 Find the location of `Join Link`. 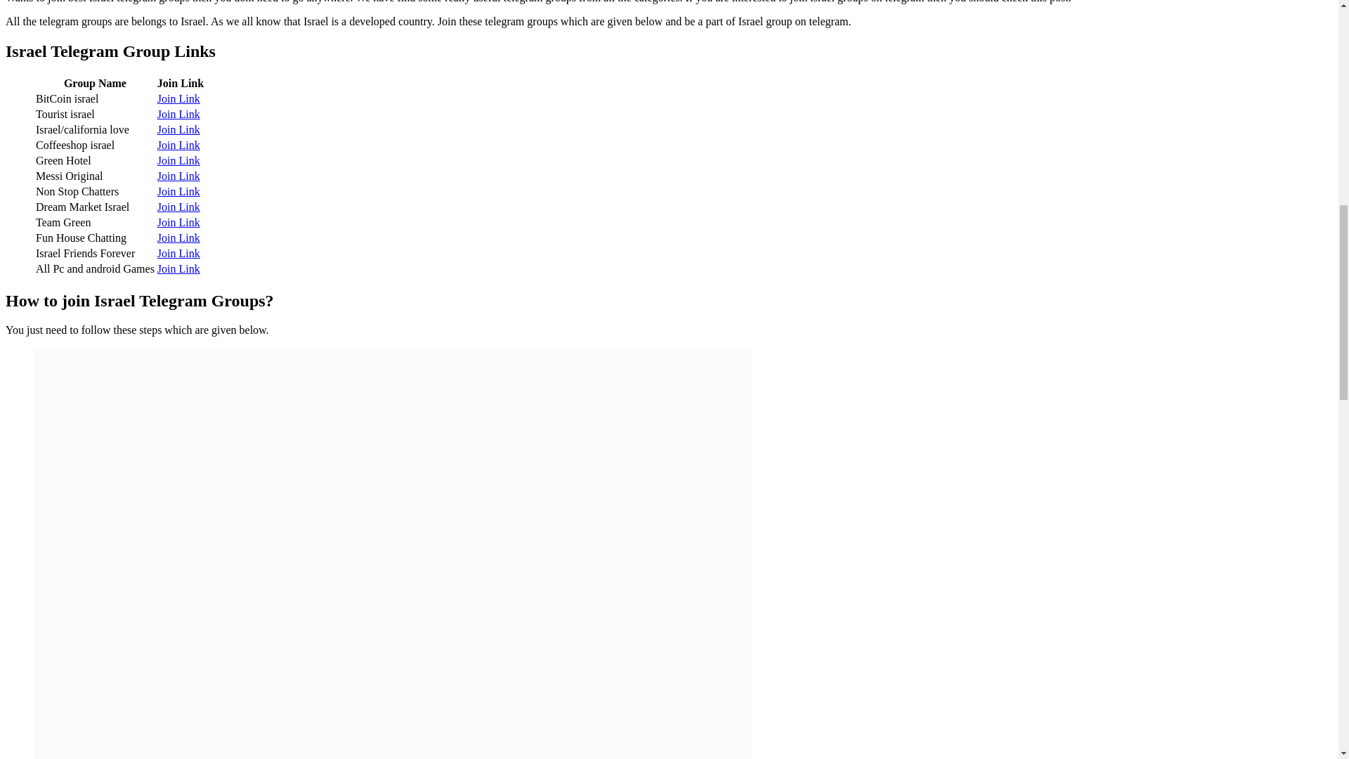

Join Link is located at coordinates (178, 98).